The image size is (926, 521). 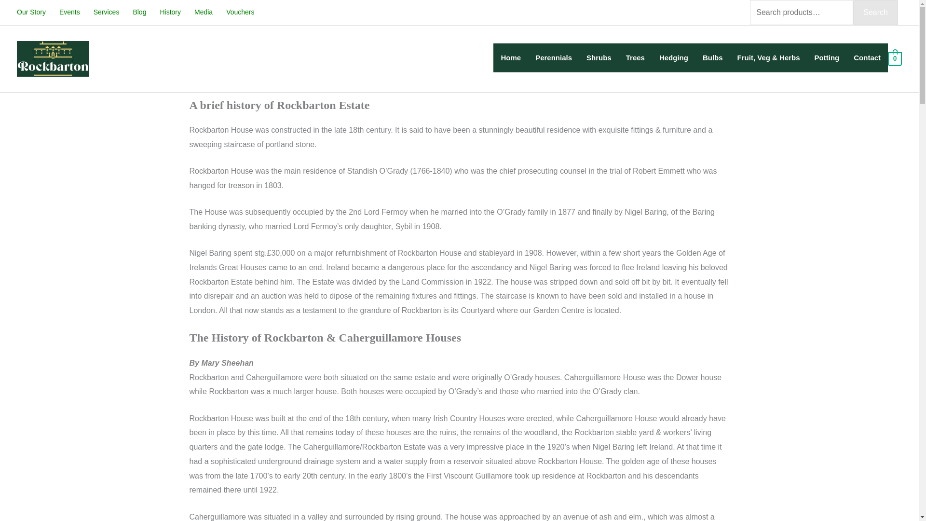 What do you see at coordinates (510, 58) in the screenshot?
I see `Home` at bounding box center [510, 58].